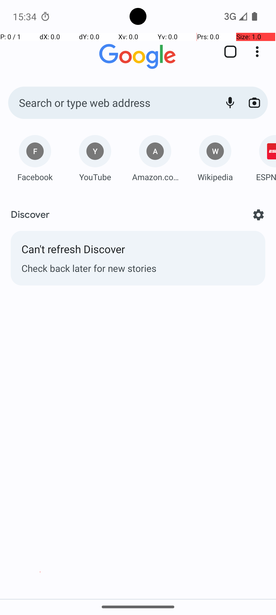  Describe the element at coordinates (138, 268) in the screenshot. I see `Check back later for new stories` at that location.